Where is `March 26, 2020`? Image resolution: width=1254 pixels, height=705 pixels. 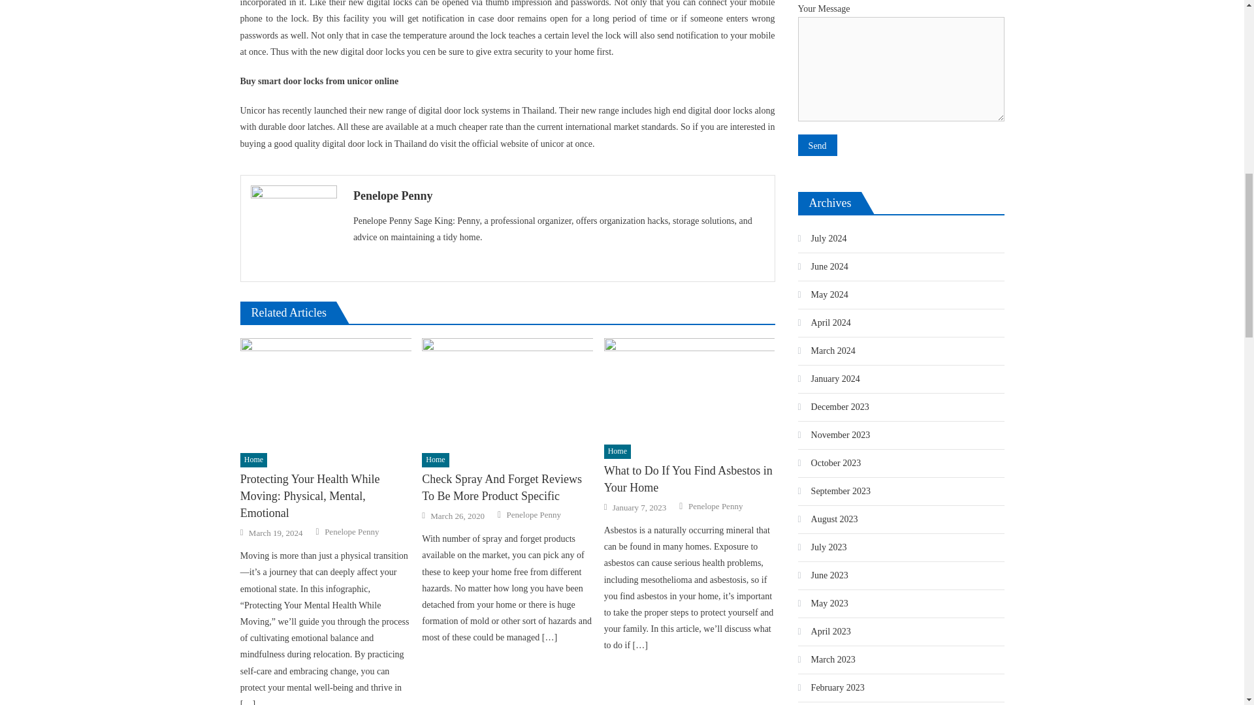 March 26, 2020 is located at coordinates (457, 516).